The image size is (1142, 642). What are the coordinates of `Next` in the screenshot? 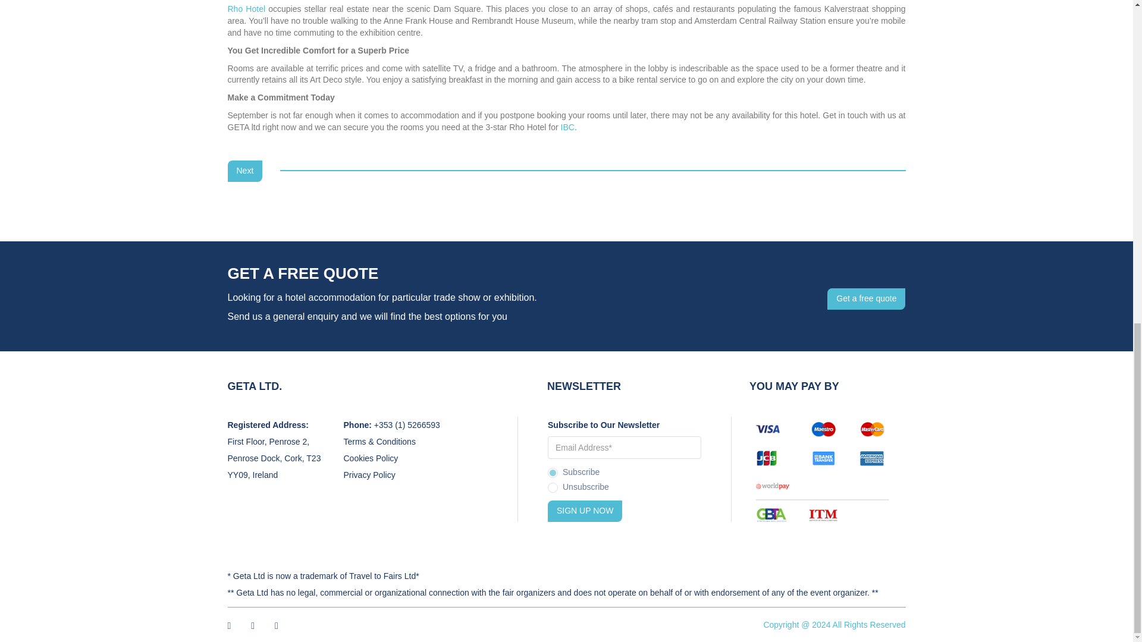 It's located at (245, 171).